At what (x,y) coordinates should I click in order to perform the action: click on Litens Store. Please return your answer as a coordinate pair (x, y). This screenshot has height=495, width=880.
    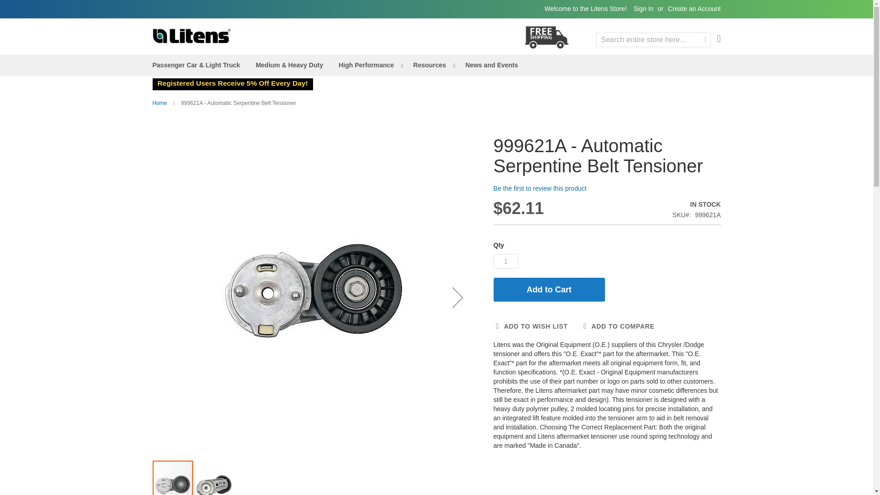
    Looking at the image, I should click on (191, 36).